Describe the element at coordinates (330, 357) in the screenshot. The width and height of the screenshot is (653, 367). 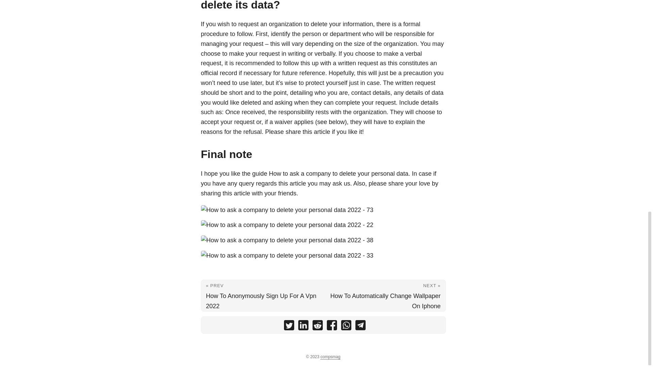
I see `compsmag` at that location.